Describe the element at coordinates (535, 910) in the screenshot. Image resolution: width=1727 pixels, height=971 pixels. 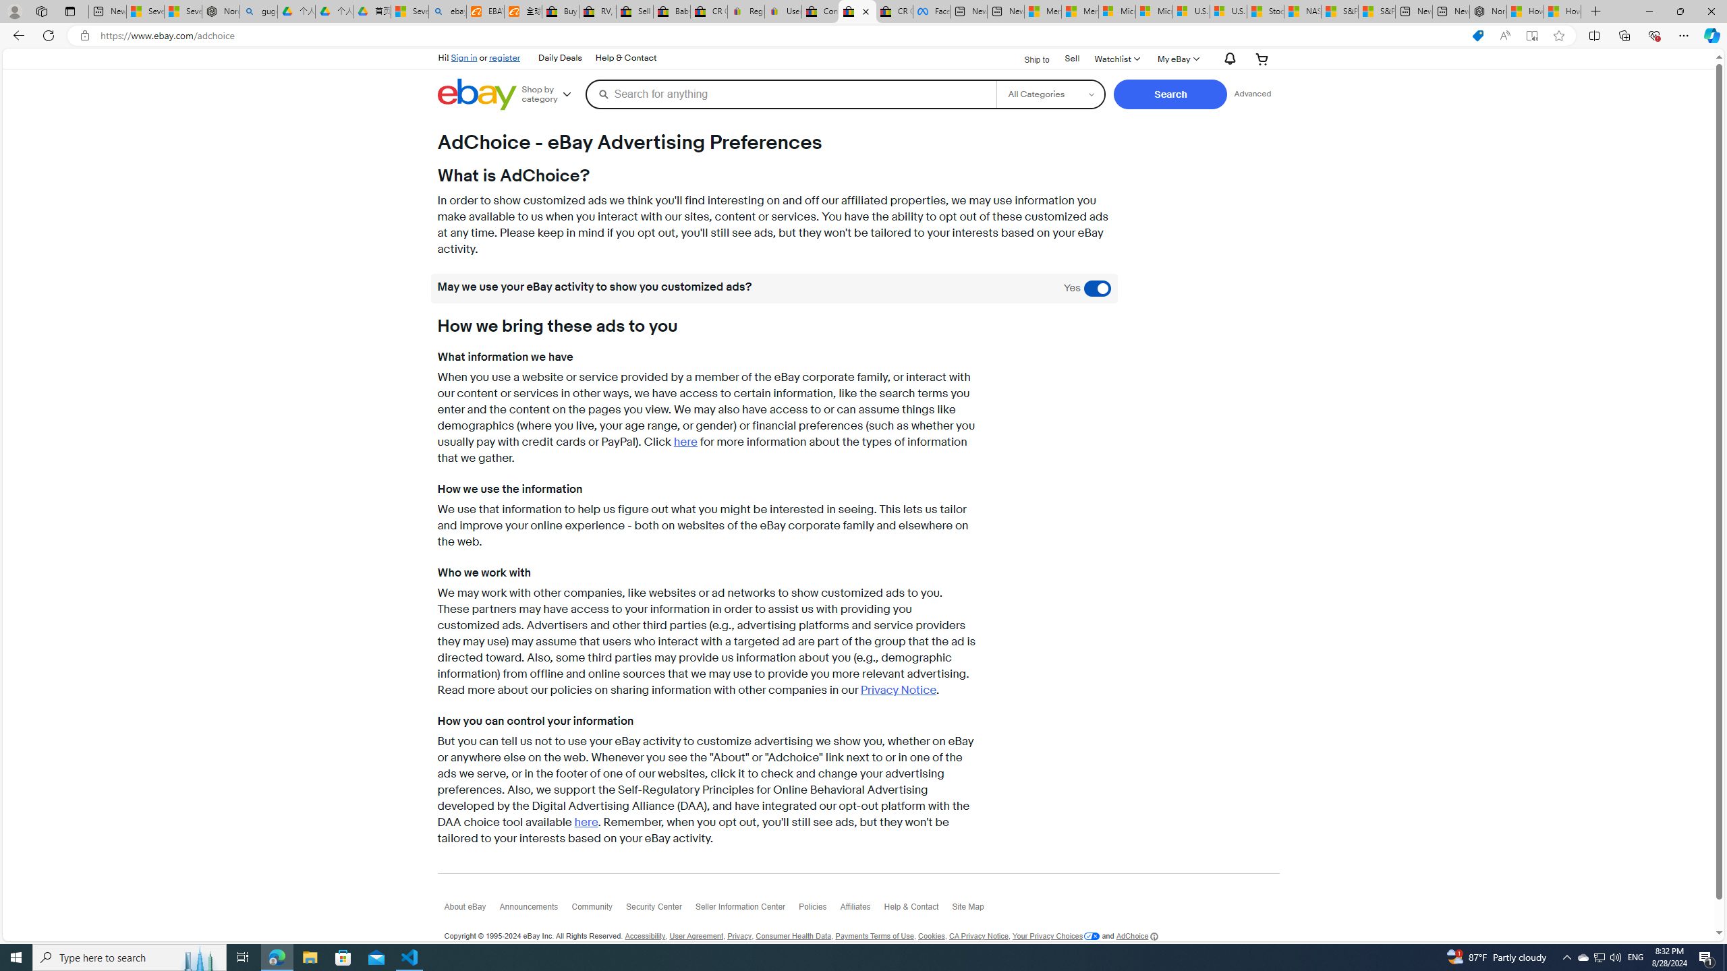
I see `Announcements` at that location.